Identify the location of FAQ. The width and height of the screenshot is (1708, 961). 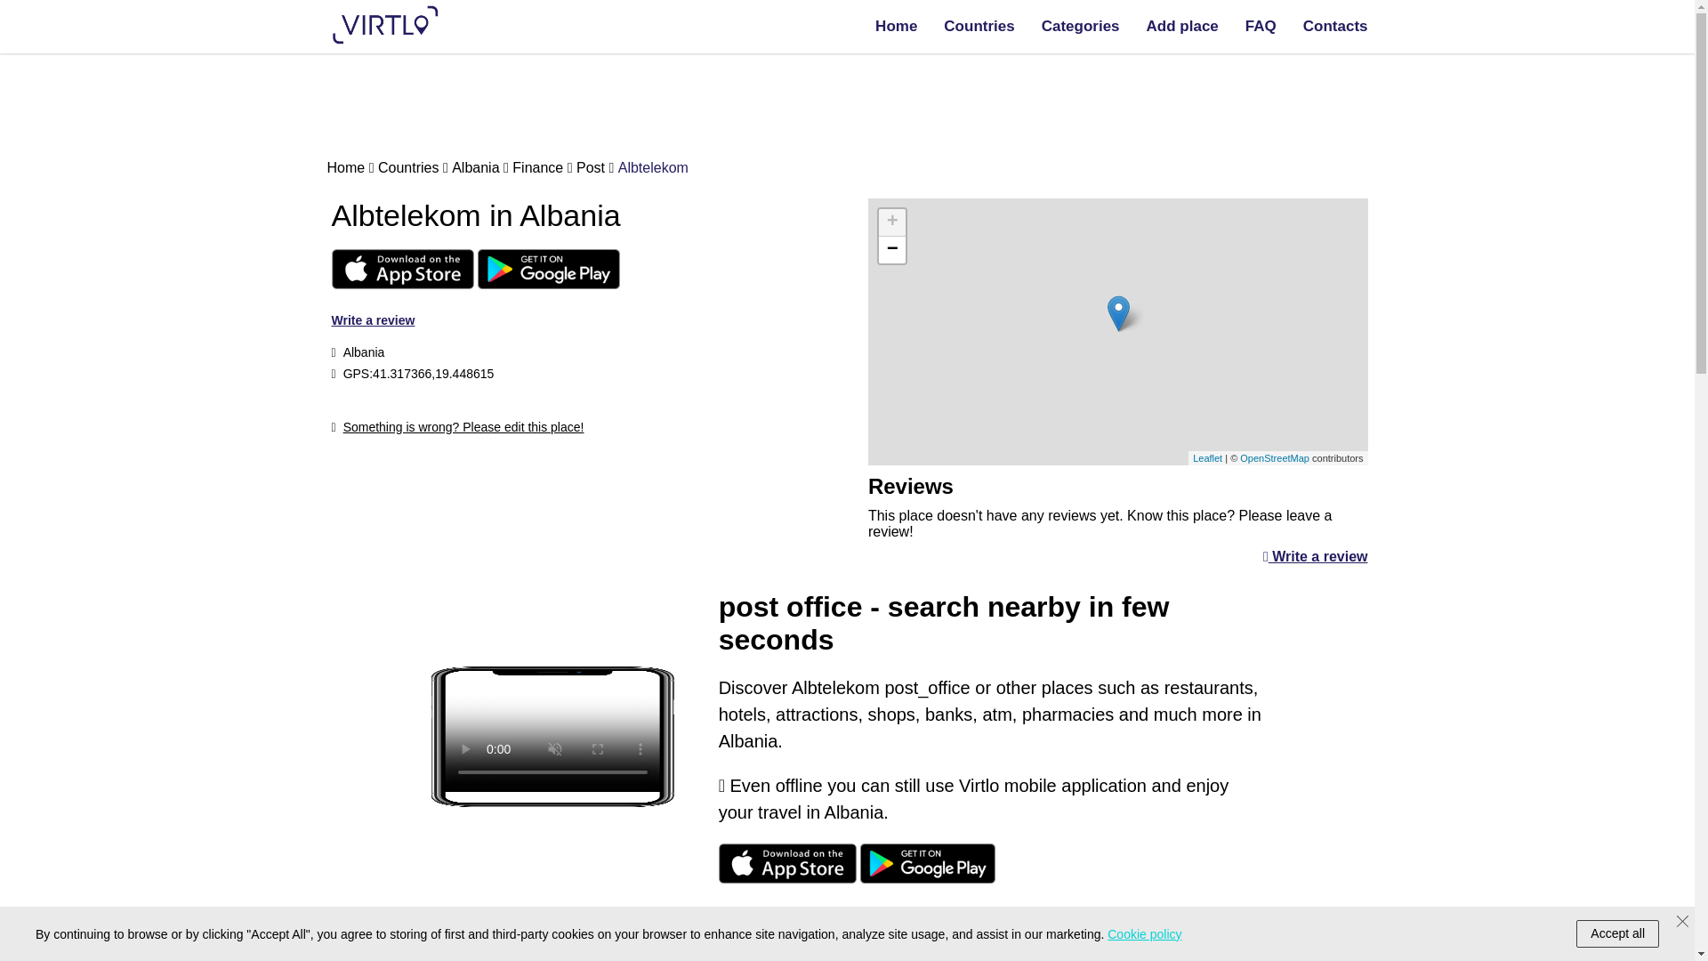
(1260, 26).